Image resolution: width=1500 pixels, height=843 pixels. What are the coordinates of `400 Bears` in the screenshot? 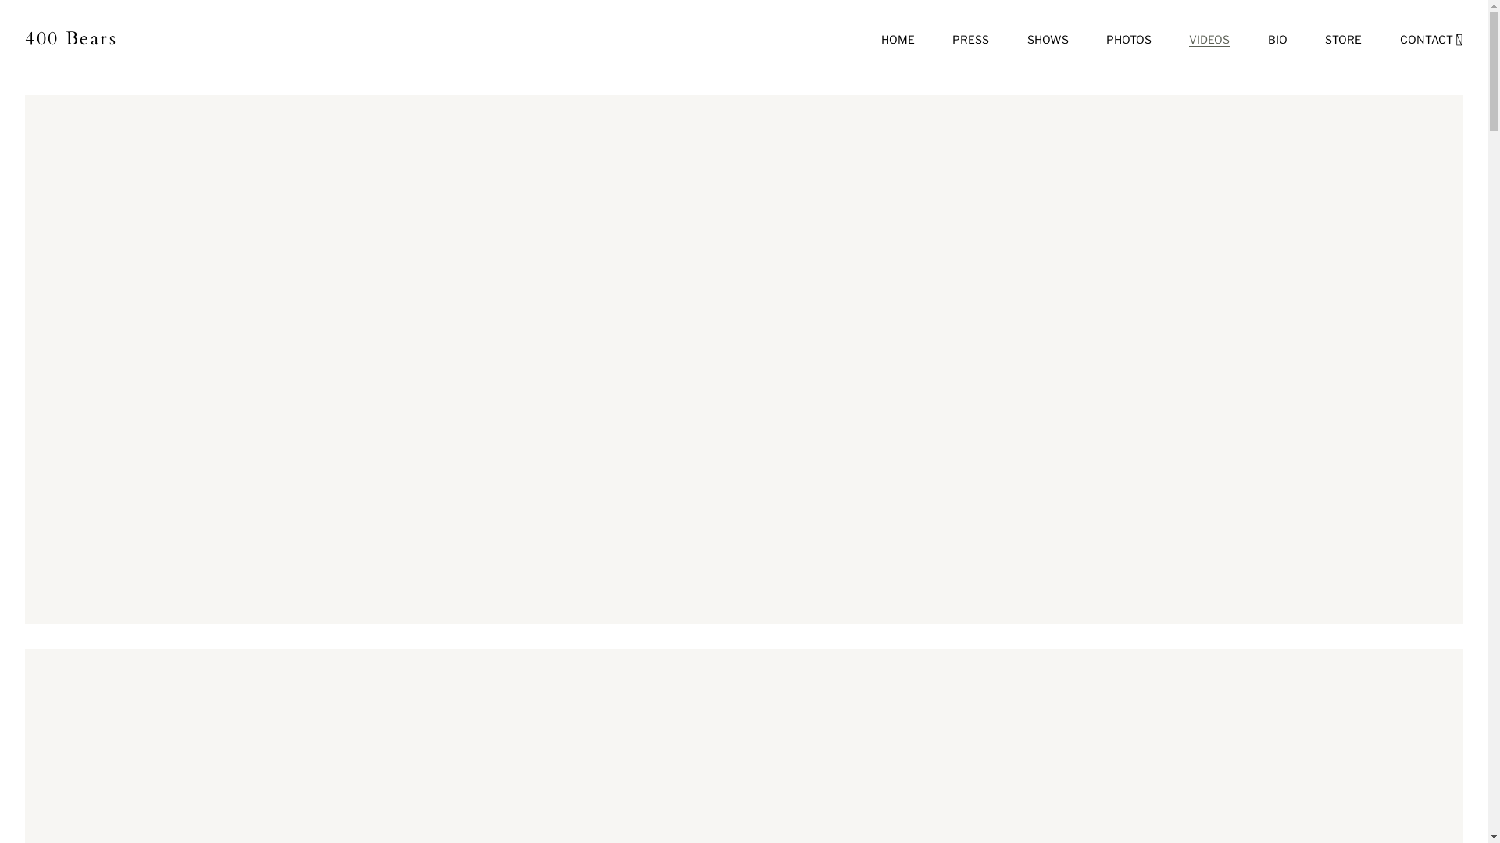 It's located at (71, 39).